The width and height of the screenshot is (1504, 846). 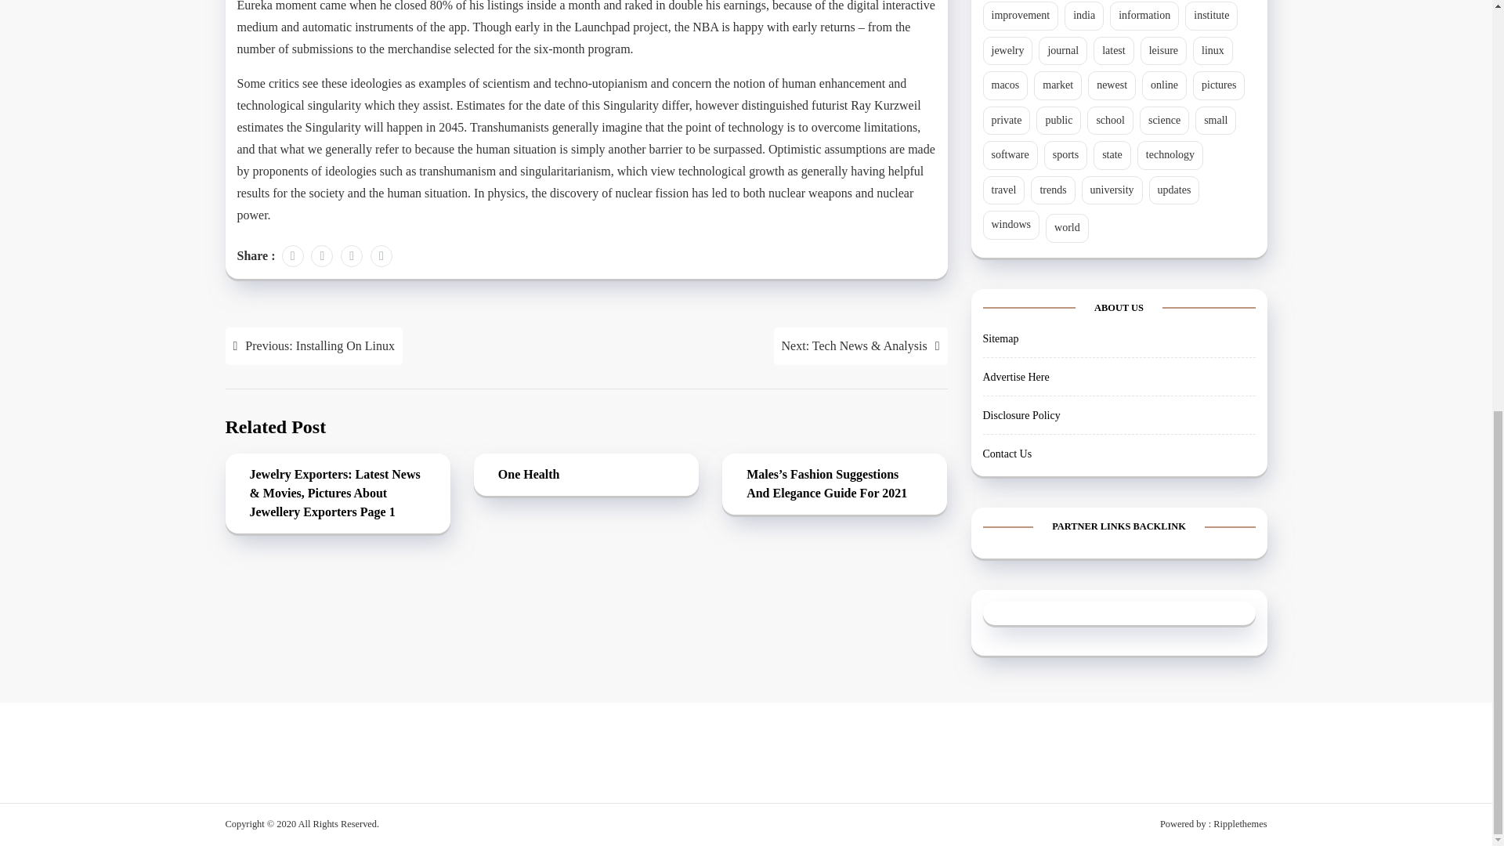 What do you see at coordinates (314, 345) in the screenshot?
I see `Previous: Installing On Linux` at bounding box center [314, 345].